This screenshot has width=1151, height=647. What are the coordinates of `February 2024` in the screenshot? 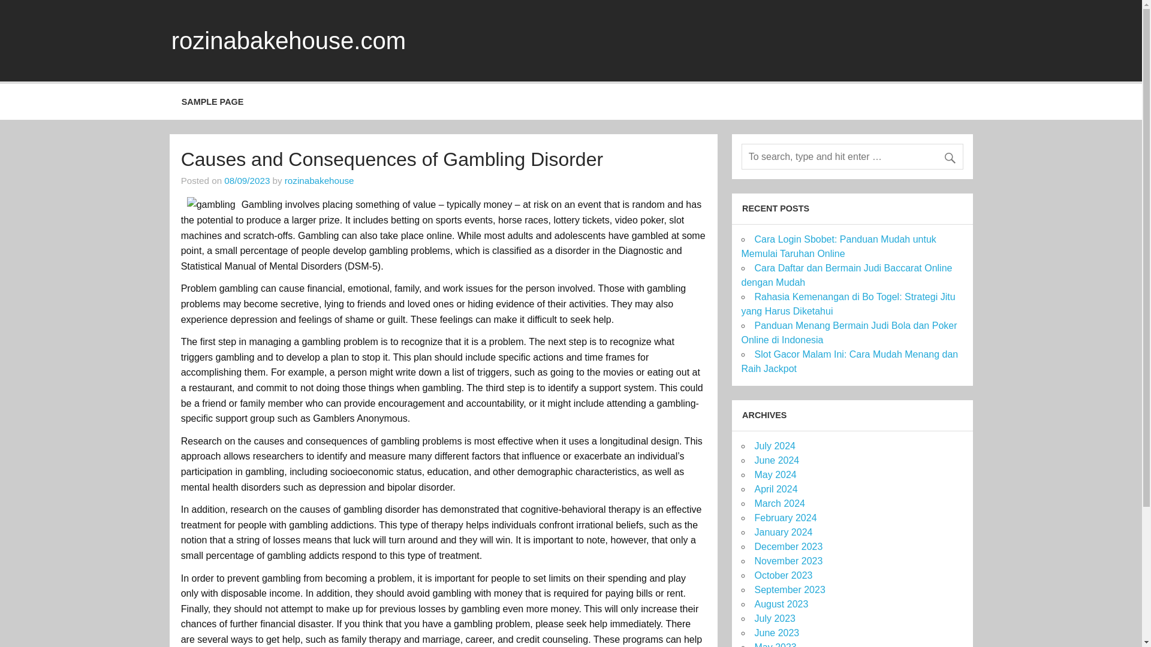 It's located at (785, 518).